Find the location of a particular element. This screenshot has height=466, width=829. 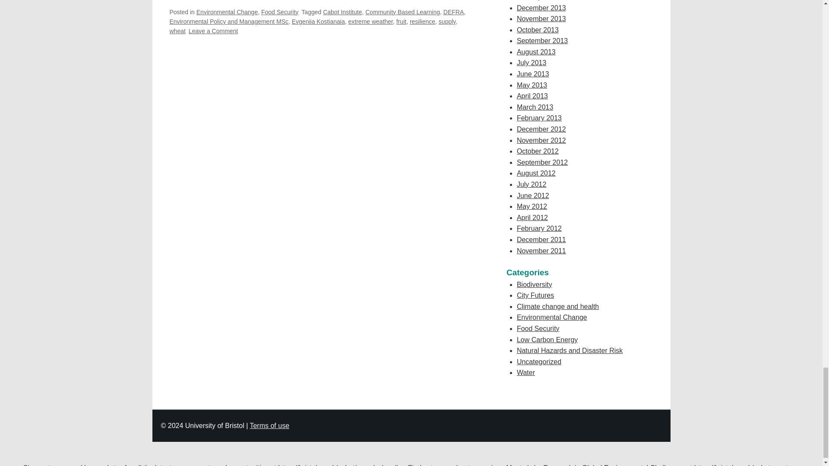

extreme weather is located at coordinates (370, 22).